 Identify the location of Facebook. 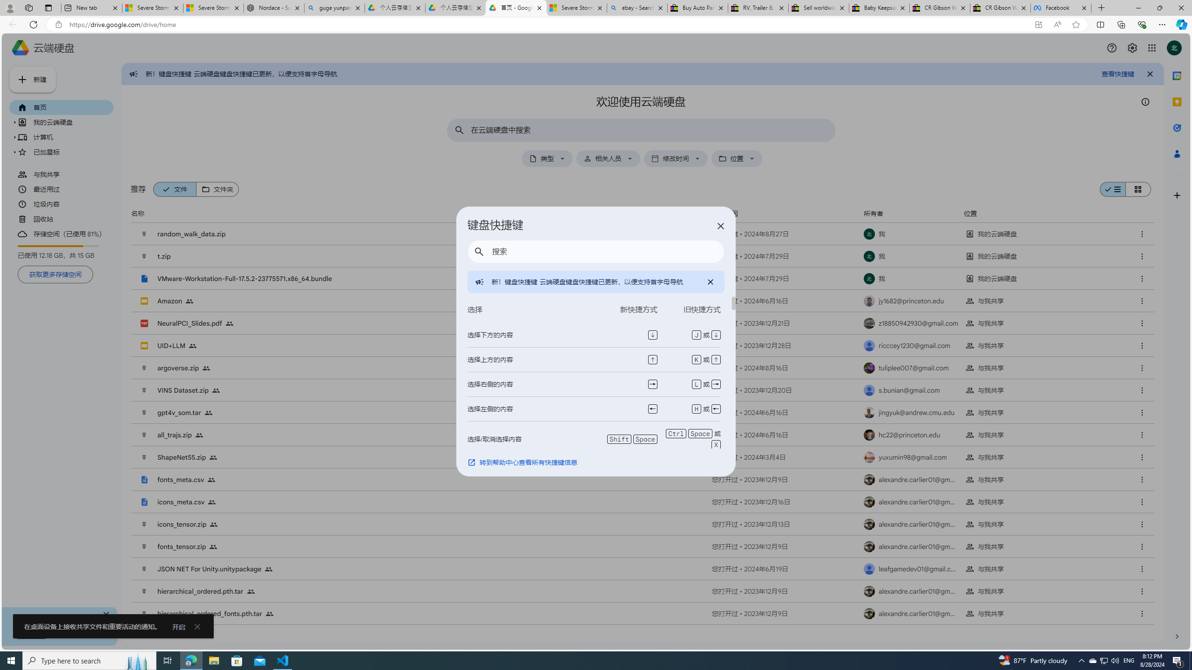
(1061, 8).